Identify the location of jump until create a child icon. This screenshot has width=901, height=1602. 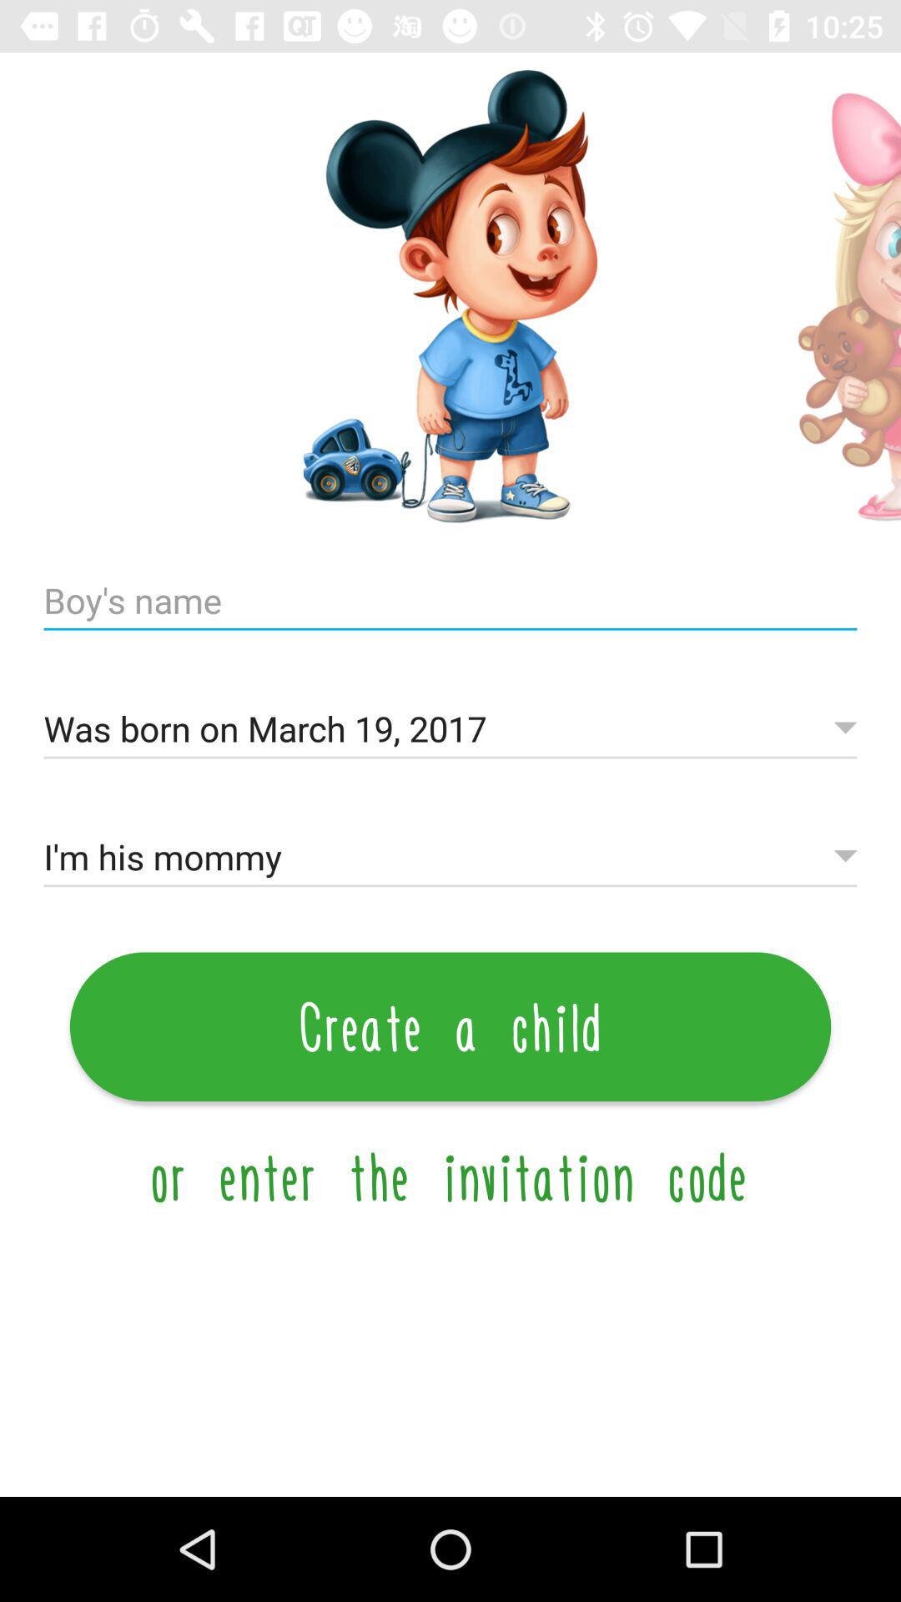
(450, 1026).